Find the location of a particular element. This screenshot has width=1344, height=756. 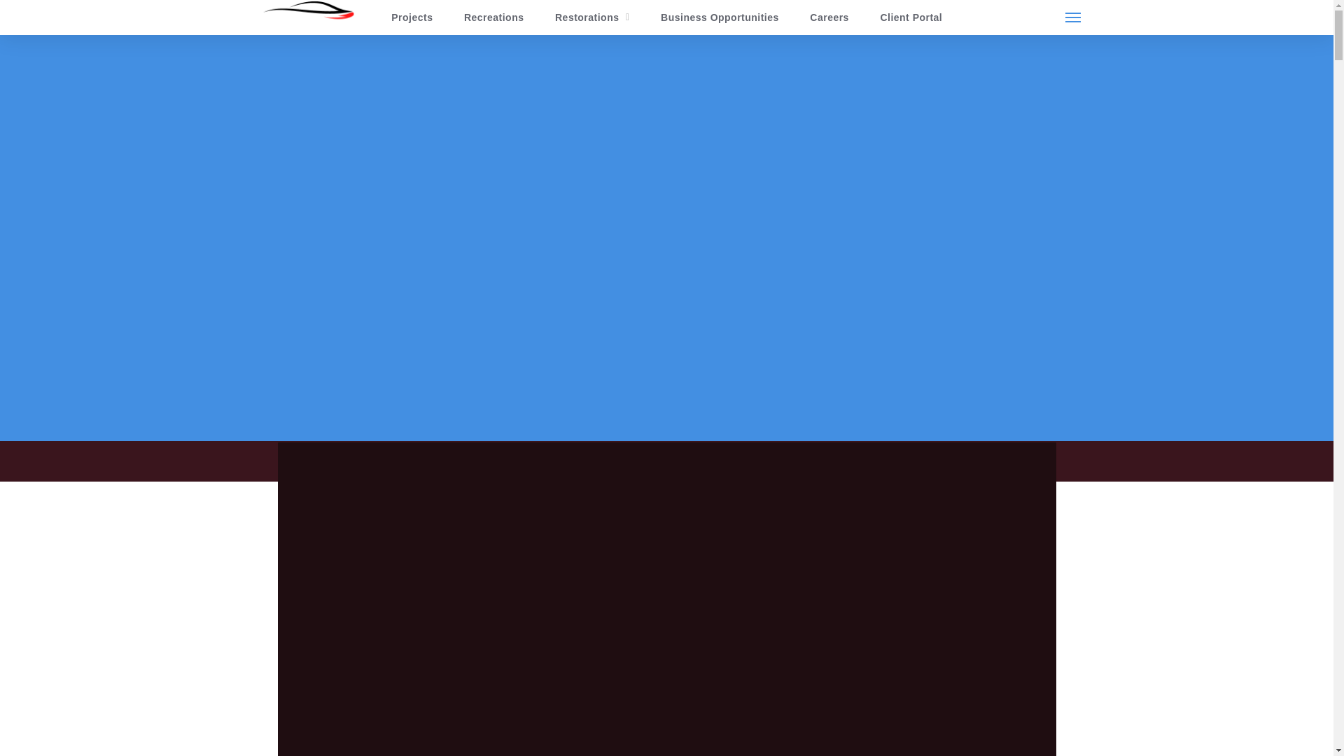

Careers is located at coordinates (829, 17).